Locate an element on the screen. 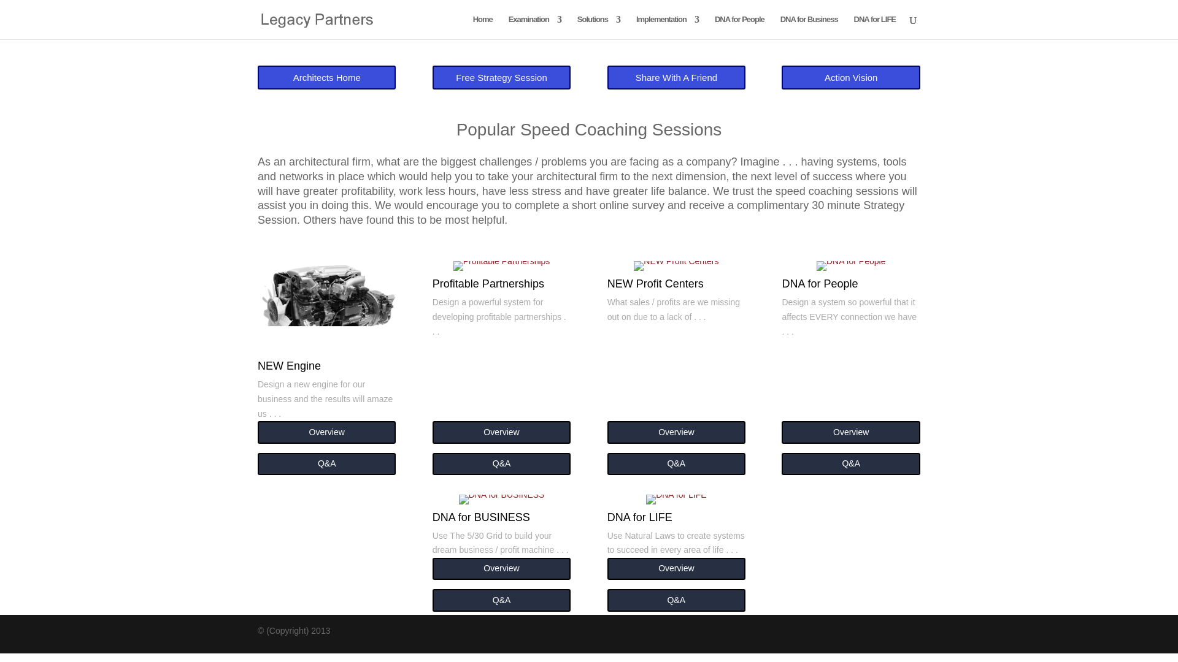 The image size is (1178, 662). Overview is located at coordinates (326, 432).